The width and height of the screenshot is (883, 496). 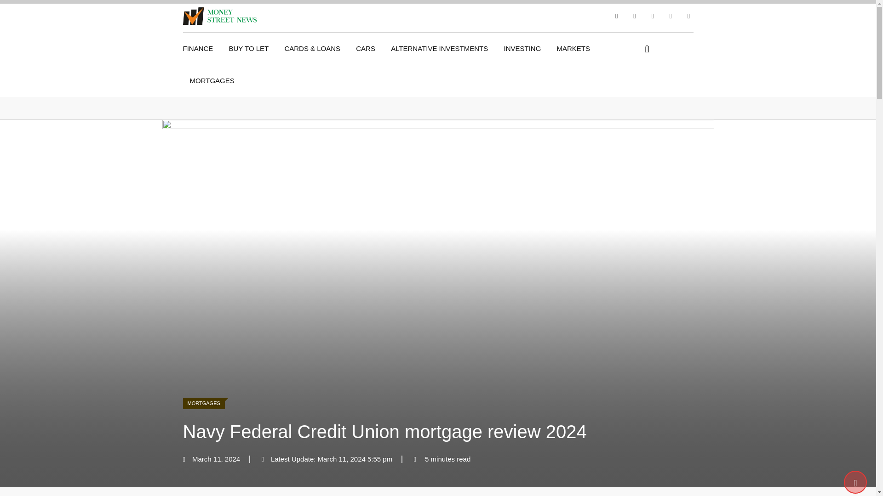 What do you see at coordinates (212, 81) in the screenshot?
I see `MORTGAGES` at bounding box center [212, 81].